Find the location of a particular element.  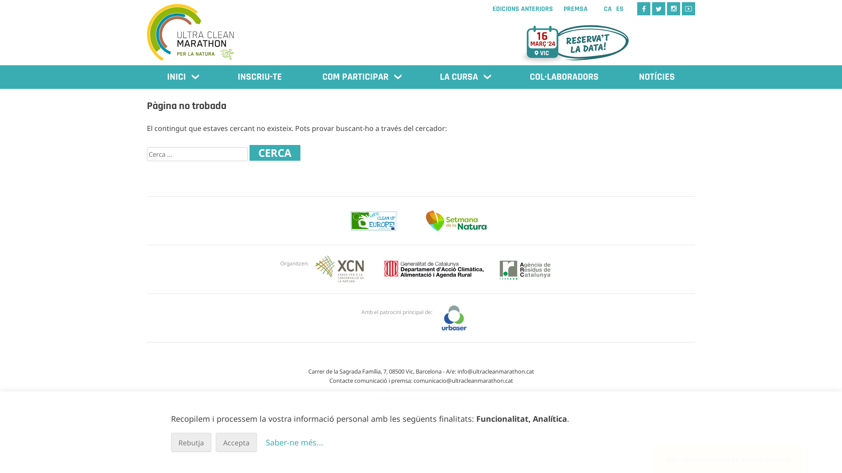

info@ultracleanmarathon.cat is located at coordinates (496, 371).